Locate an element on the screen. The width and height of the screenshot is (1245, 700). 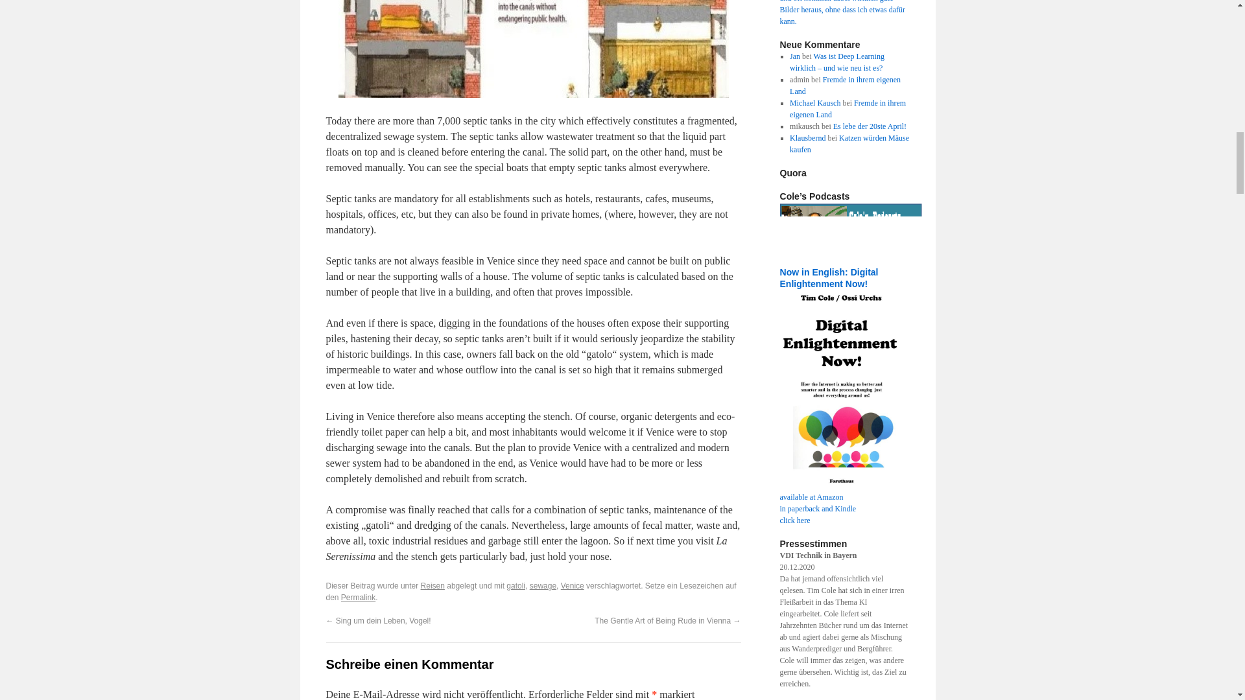
Permalink is located at coordinates (358, 597).